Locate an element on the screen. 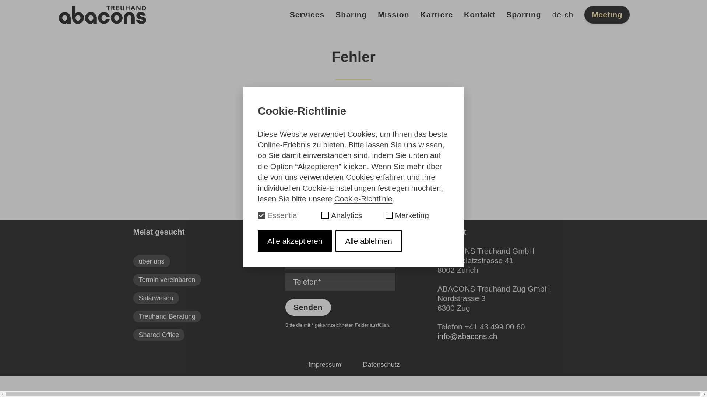 This screenshot has height=397, width=707. Sharing is located at coordinates (351, 15).